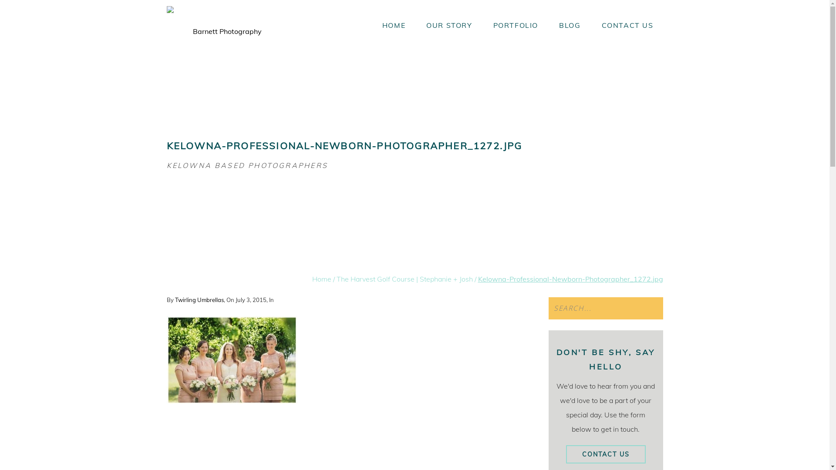 The image size is (836, 470). What do you see at coordinates (516, 25) in the screenshot?
I see `PORTFOLIO` at bounding box center [516, 25].